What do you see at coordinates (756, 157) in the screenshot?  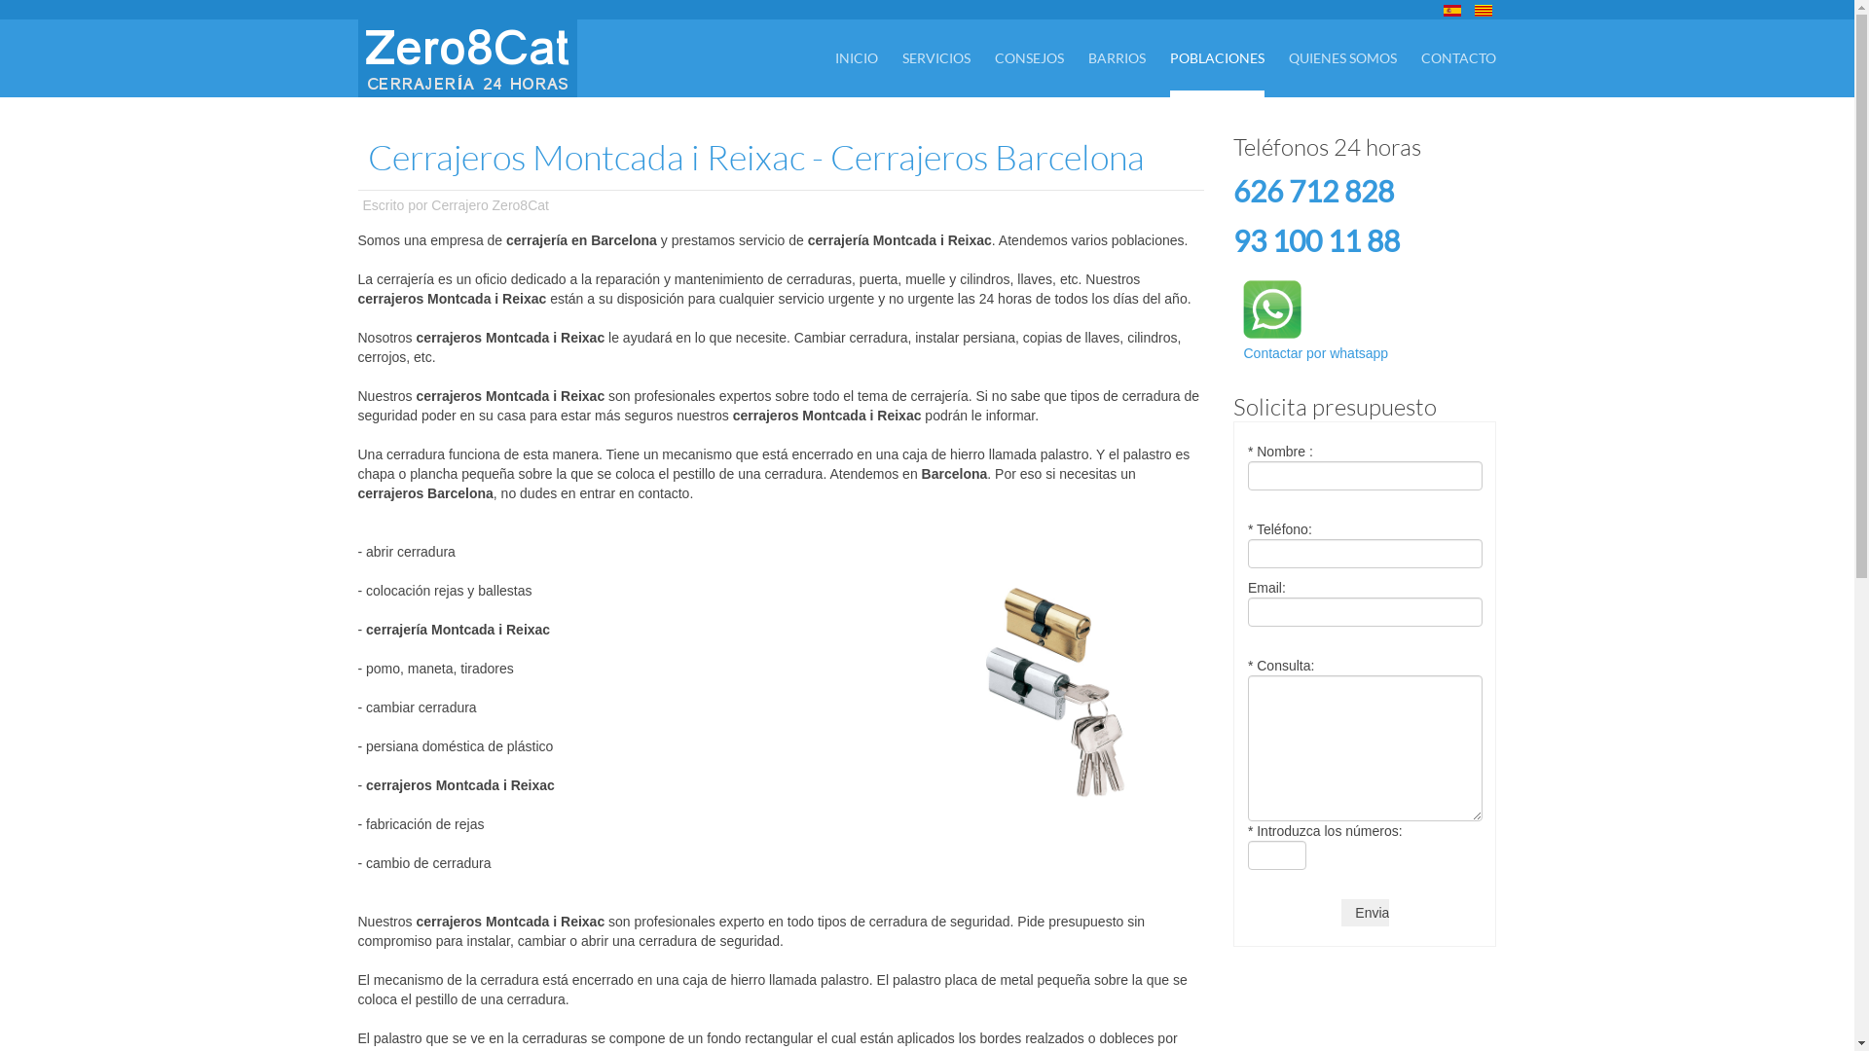 I see `Cerrajeros Montcada i Reixac - Cerrajeros Barcelona` at bounding box center [756, 157].